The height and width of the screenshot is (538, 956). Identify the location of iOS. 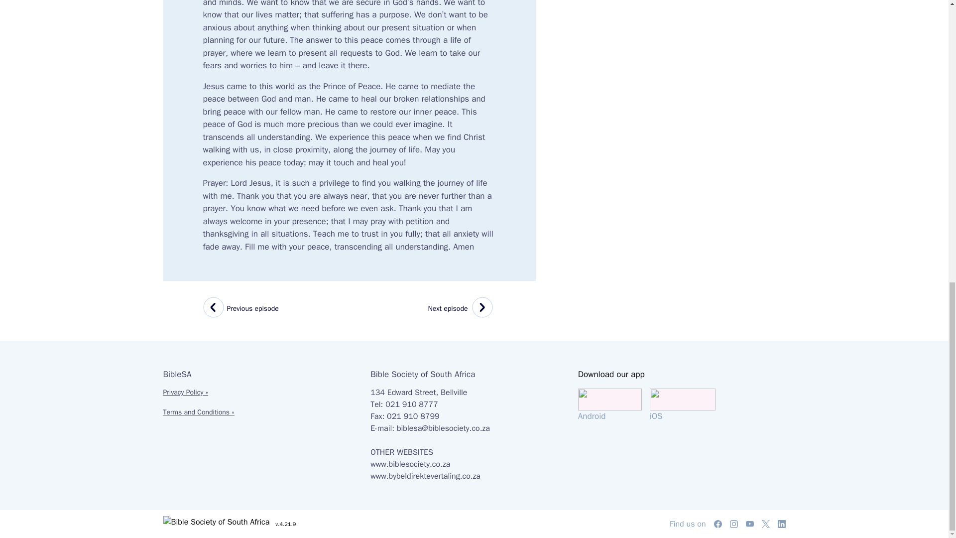
(718, 524).